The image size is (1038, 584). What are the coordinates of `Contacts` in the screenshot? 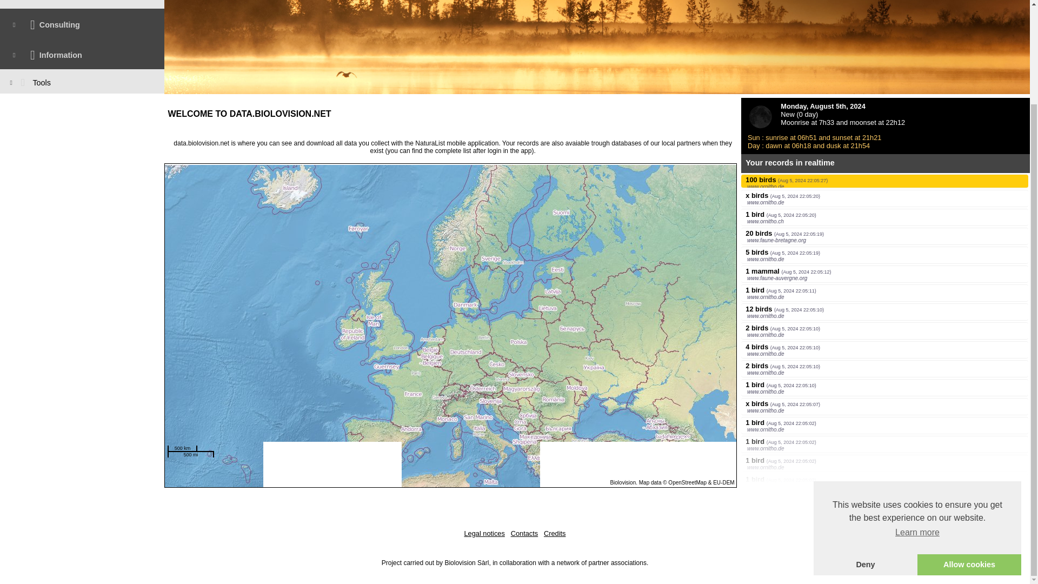 It's located at (524, 533).